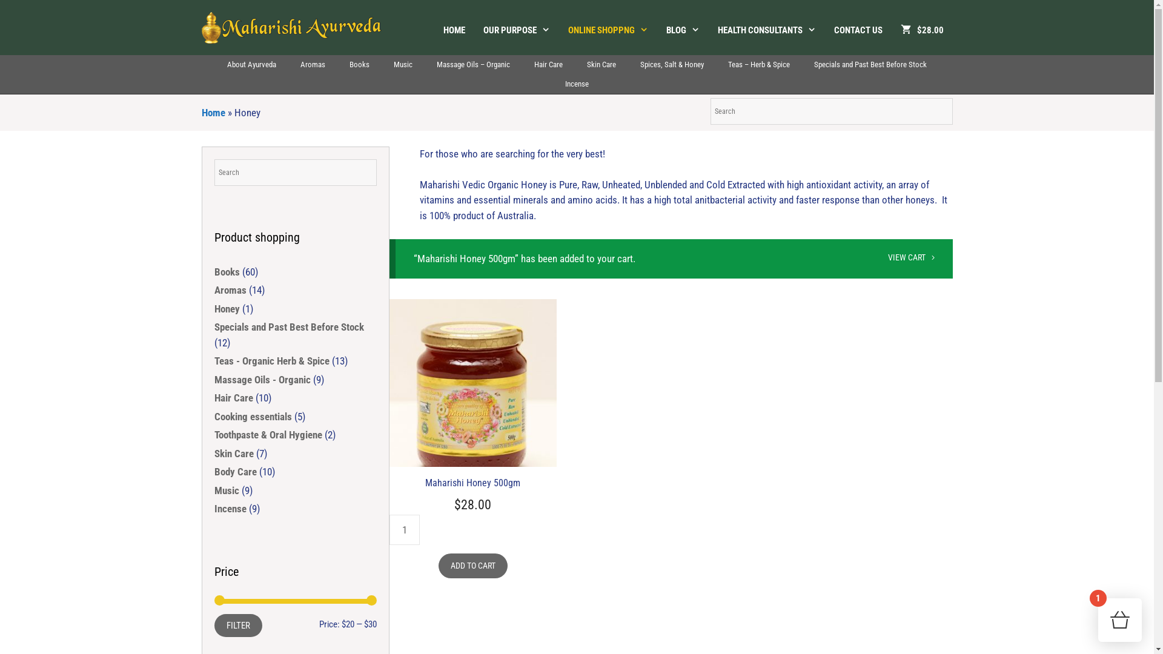 The width and height of the screenshot is (1163, 654). Describe the element at coordinates (403, 65) in the screenshot. I see `Music` at that location.